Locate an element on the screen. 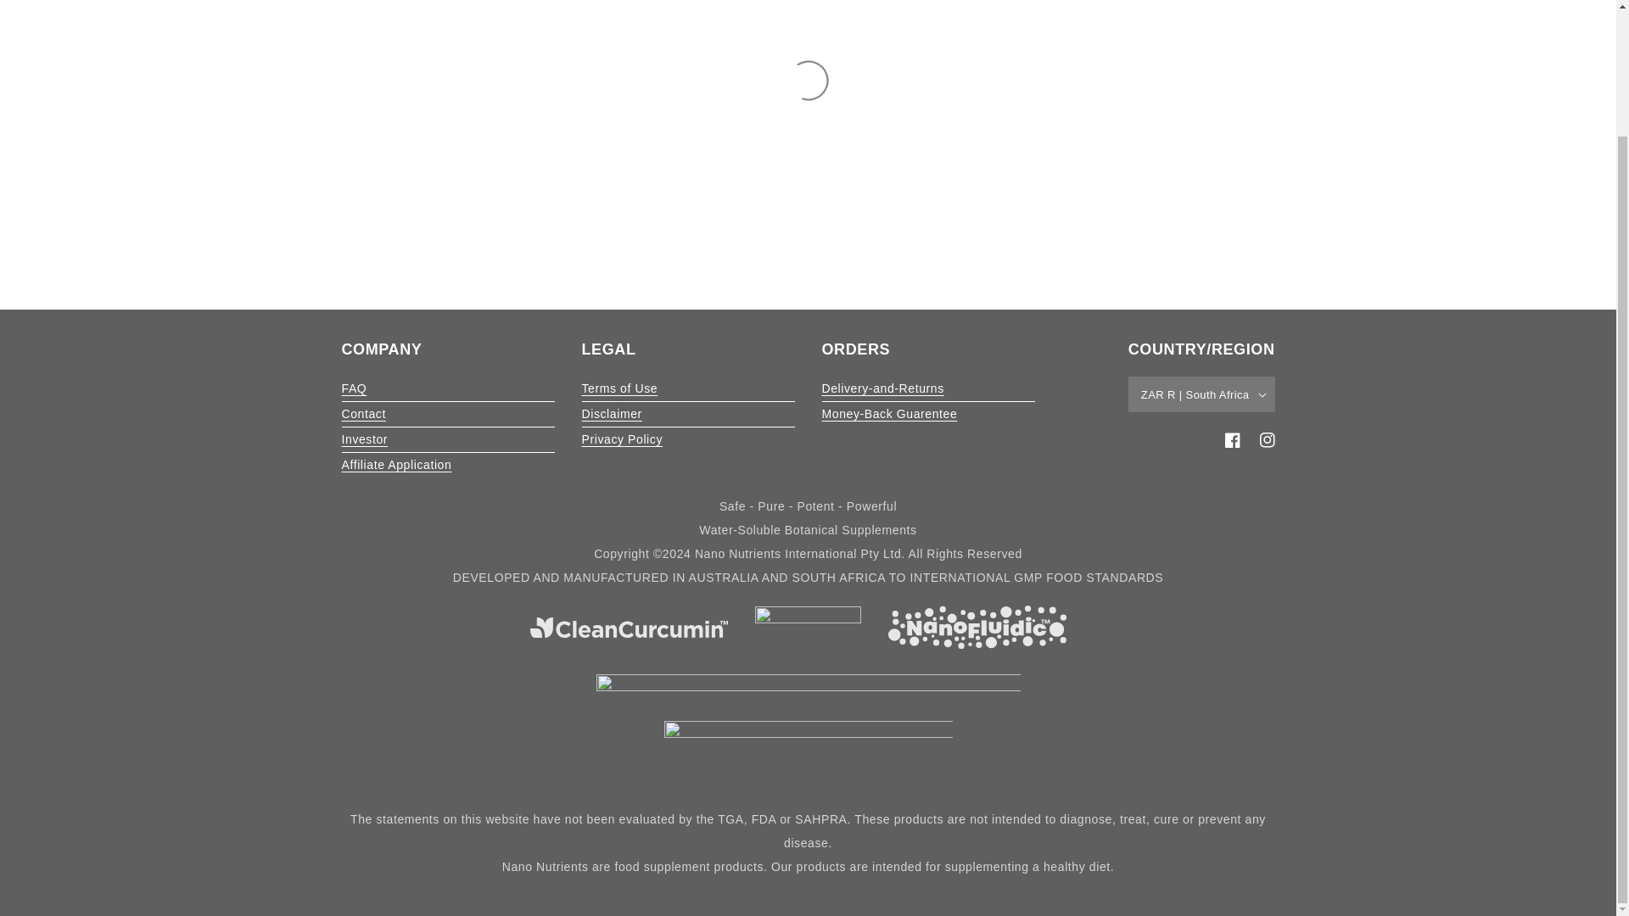  Affiliate Application is located at coordinates (395, 465).